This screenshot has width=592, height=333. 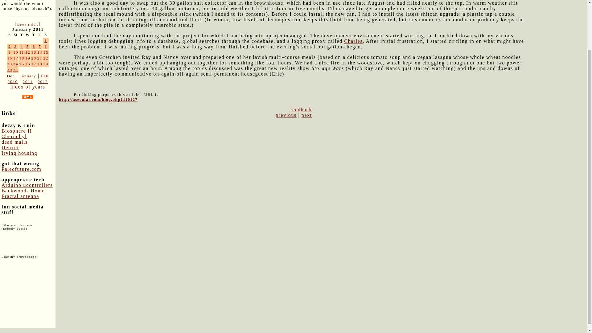 What do you see at coordinates (40, 52) in the screenshot?
I see `14` at bounding box center [40, 52].